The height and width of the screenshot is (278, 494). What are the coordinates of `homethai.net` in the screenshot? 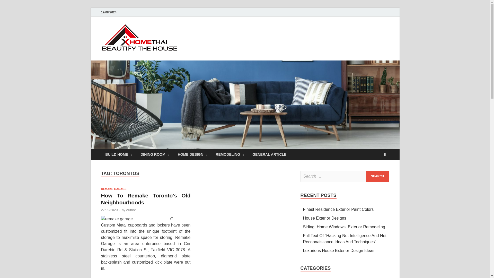 It's located at (211, 34).